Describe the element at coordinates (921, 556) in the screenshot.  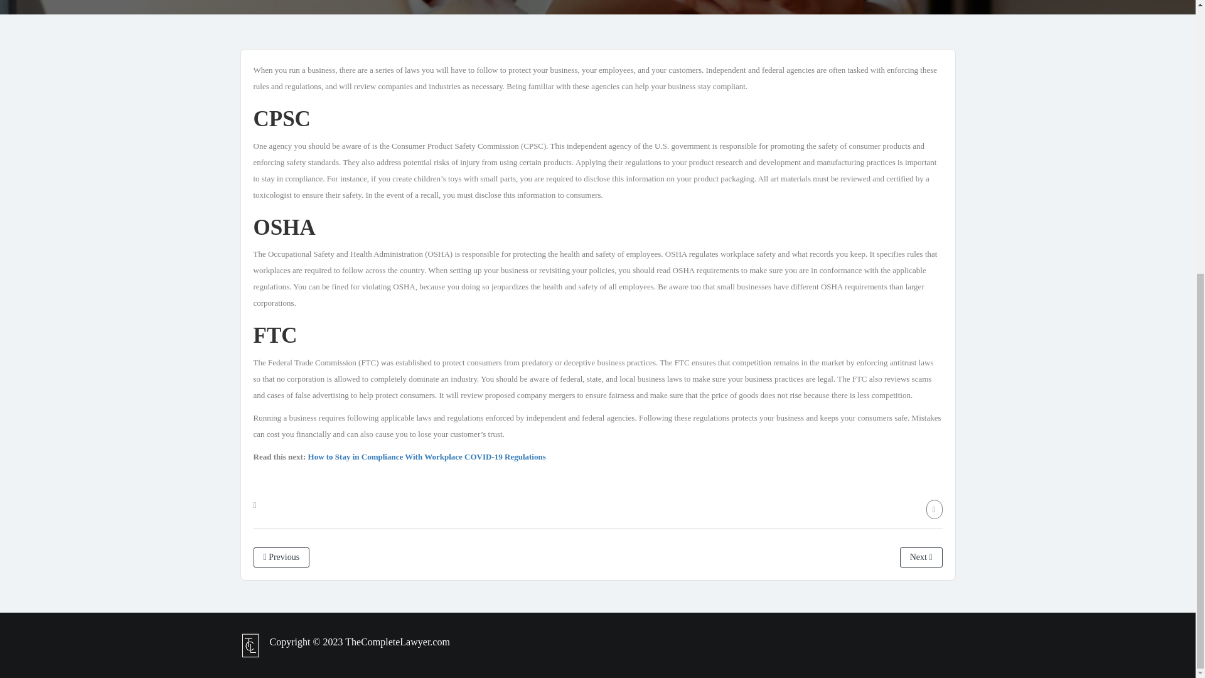
I see `Next` at that location.